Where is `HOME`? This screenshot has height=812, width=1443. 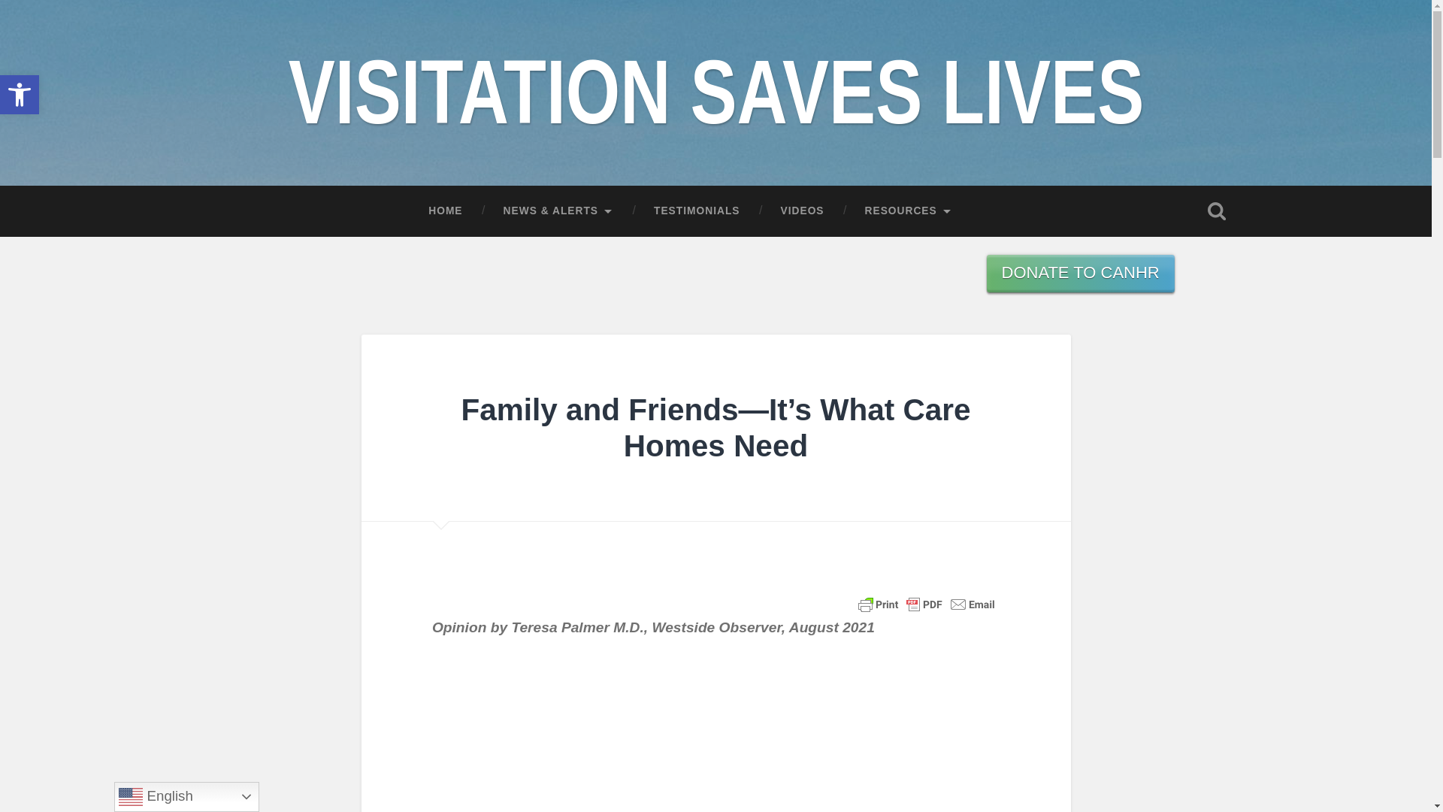
HOME is located at coordinates (20, 95).